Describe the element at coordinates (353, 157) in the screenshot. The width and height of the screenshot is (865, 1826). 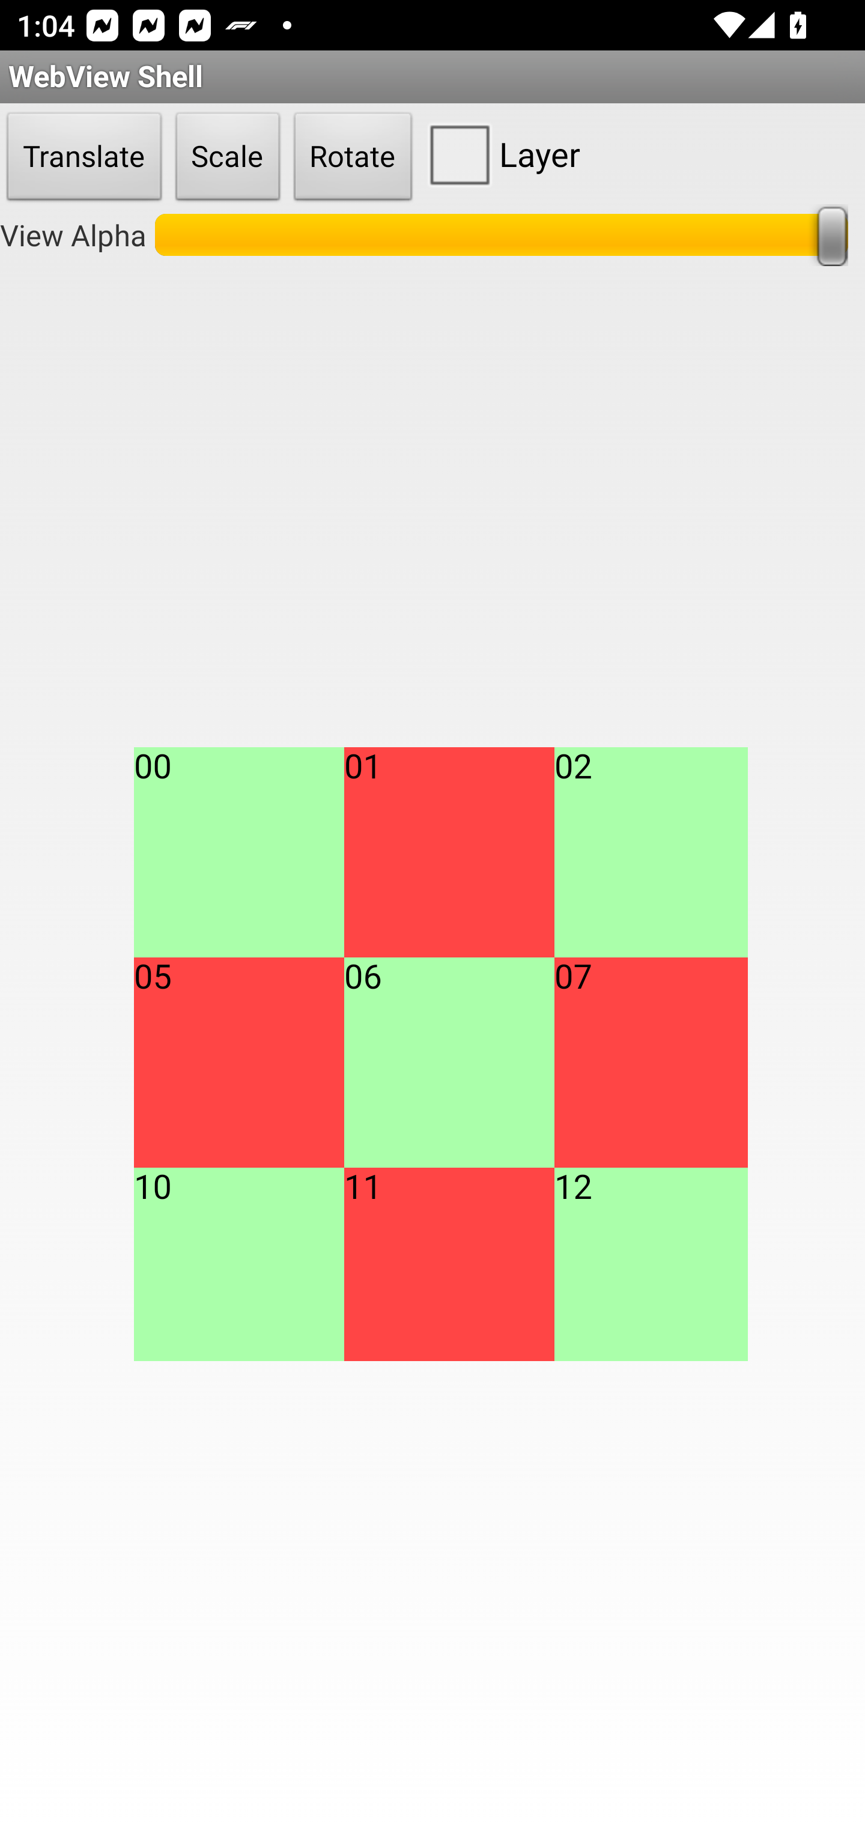
I see `Rotate` at that location.